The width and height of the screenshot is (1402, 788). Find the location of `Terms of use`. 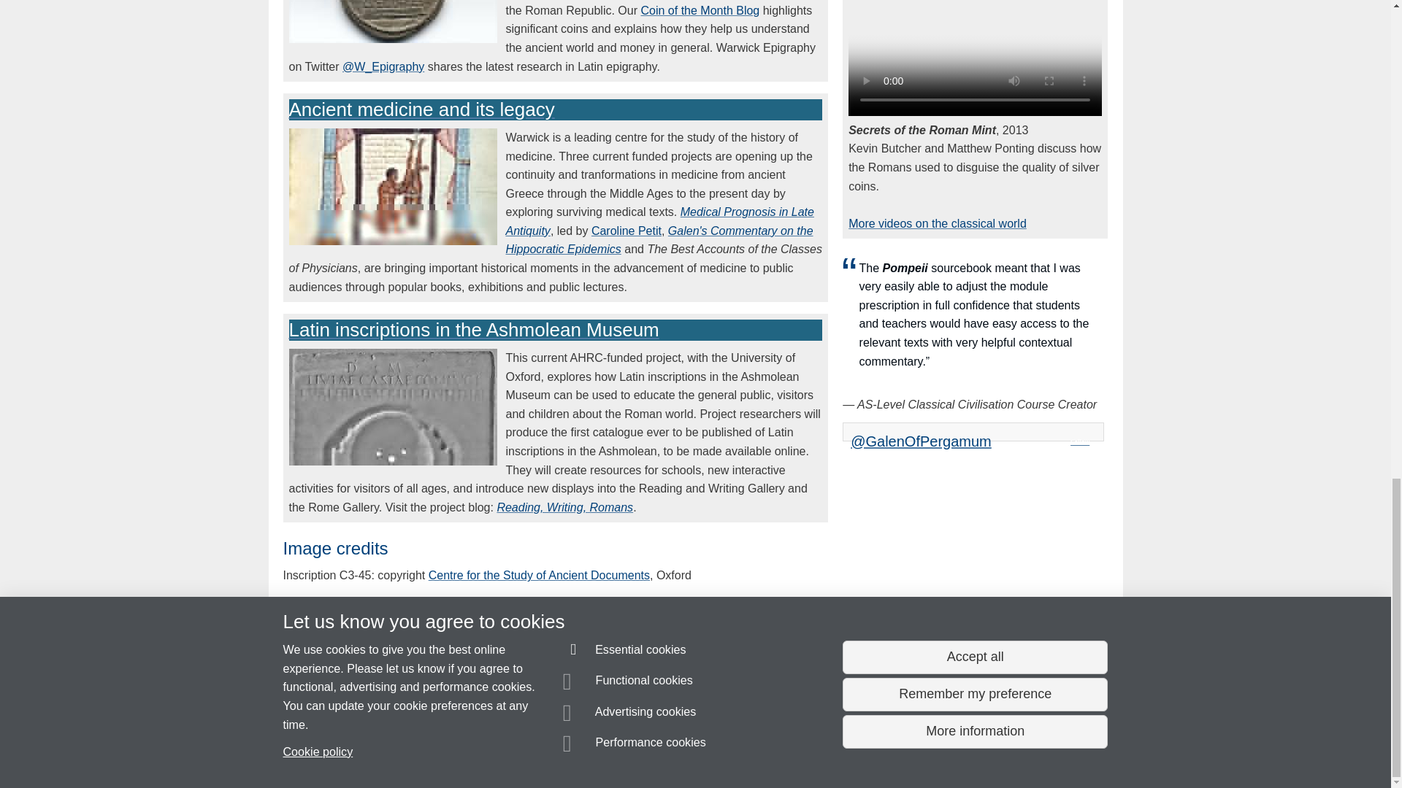

Terms of use is located at coordinates (682, 751).